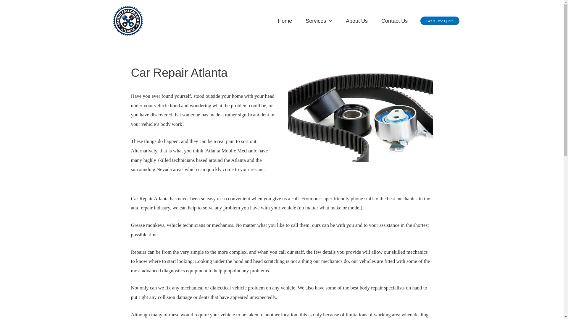 The height and width of the screenshot is (319, 568). What do you see at coordinates (394, 21) in the screenshot?
I see `Contact Us` at bounding box center [394, 21].